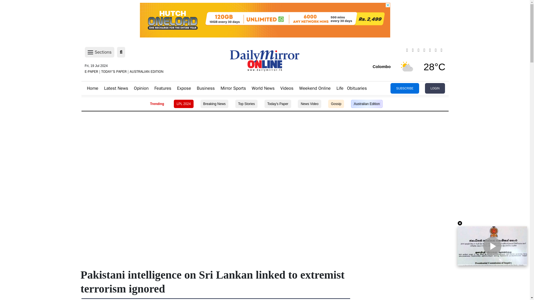  I want to click on Play, so click(492, 246).